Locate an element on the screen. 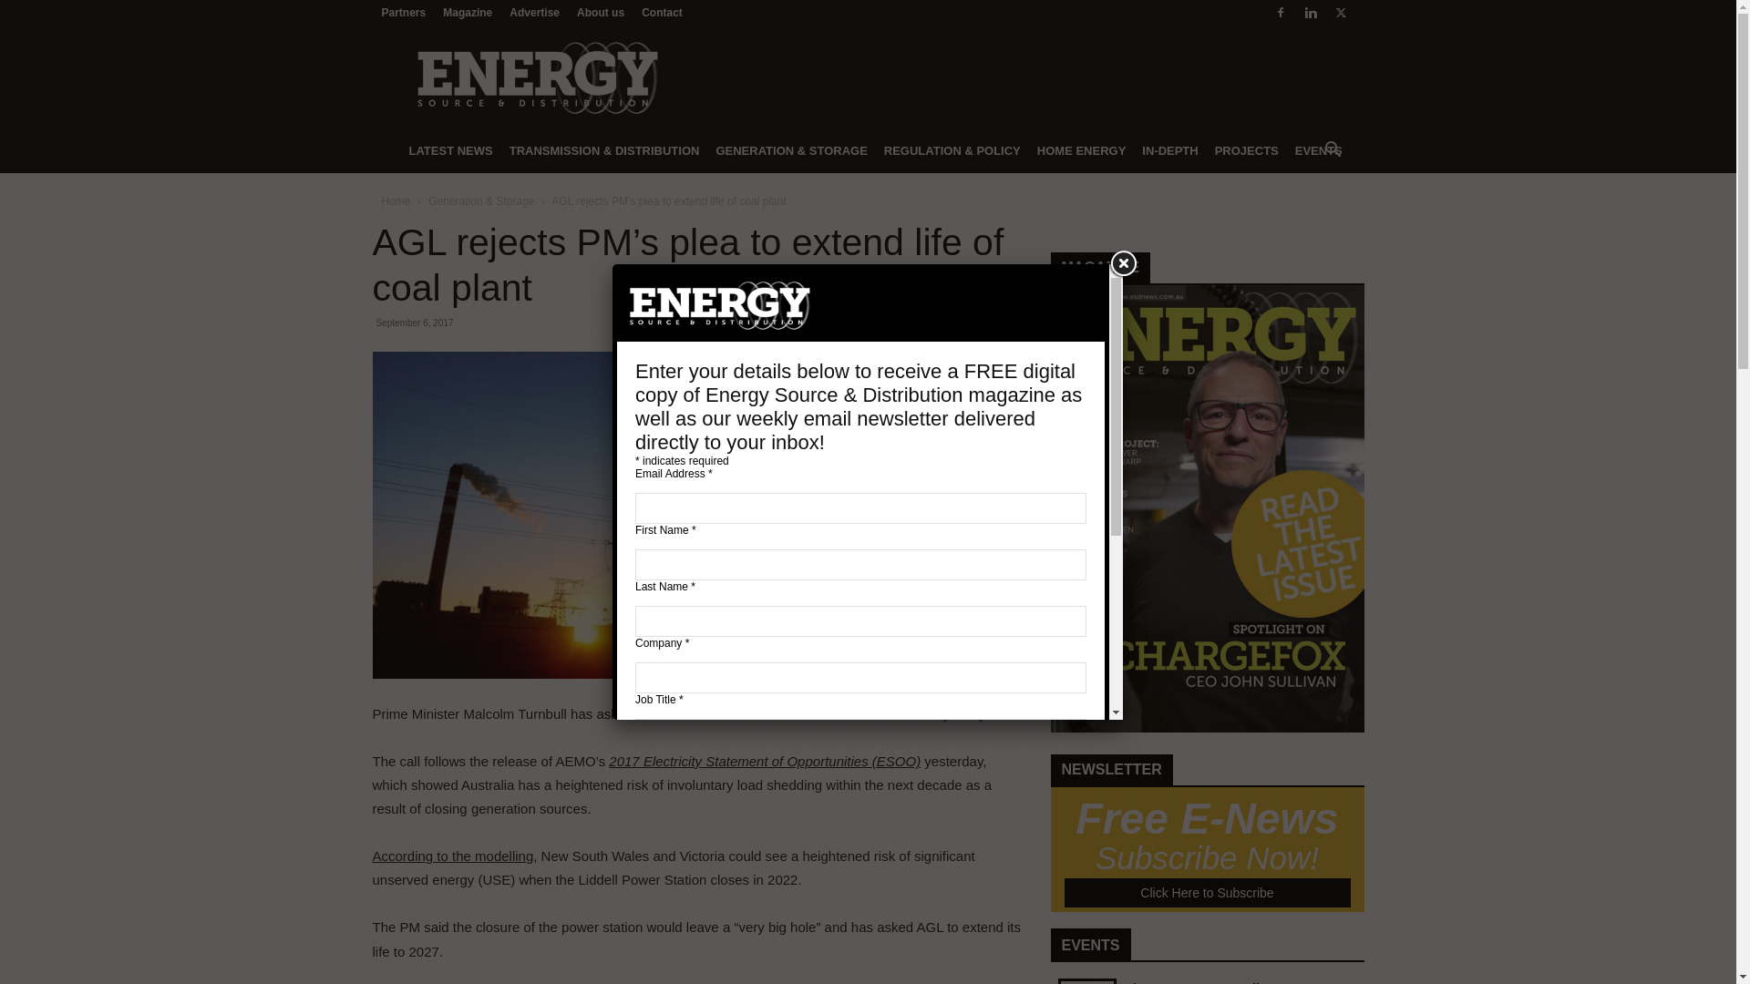 This screenshot has width=1750, height=984. REGULATION & POLICY is located at coordinates (952, 151).